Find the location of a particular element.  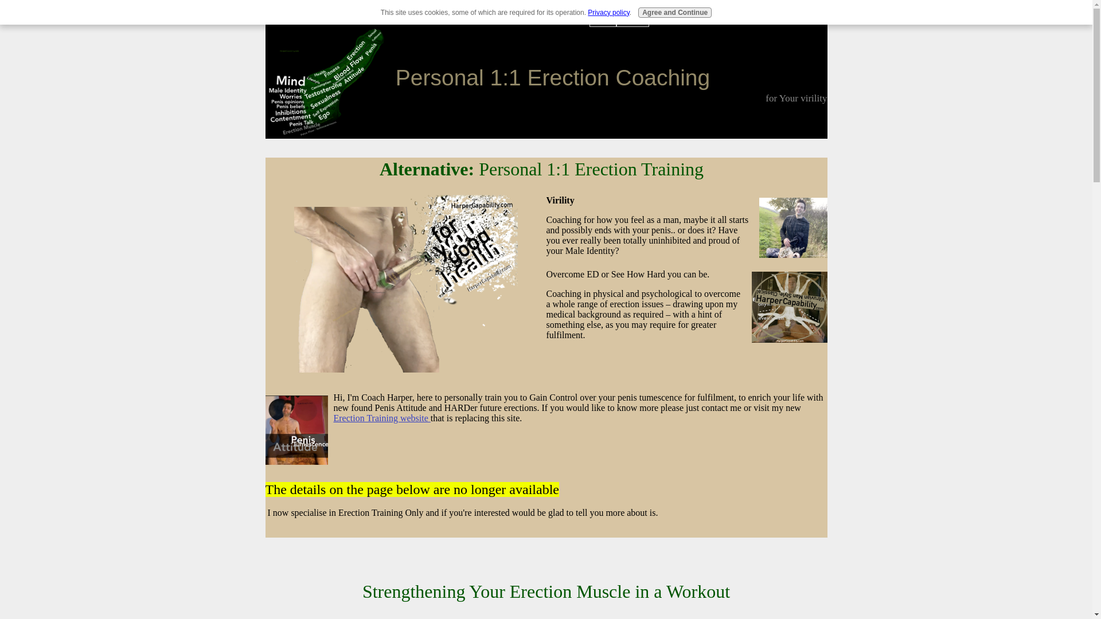

erection is visible under clothes due to transparency is located at coordinates (788, 307).